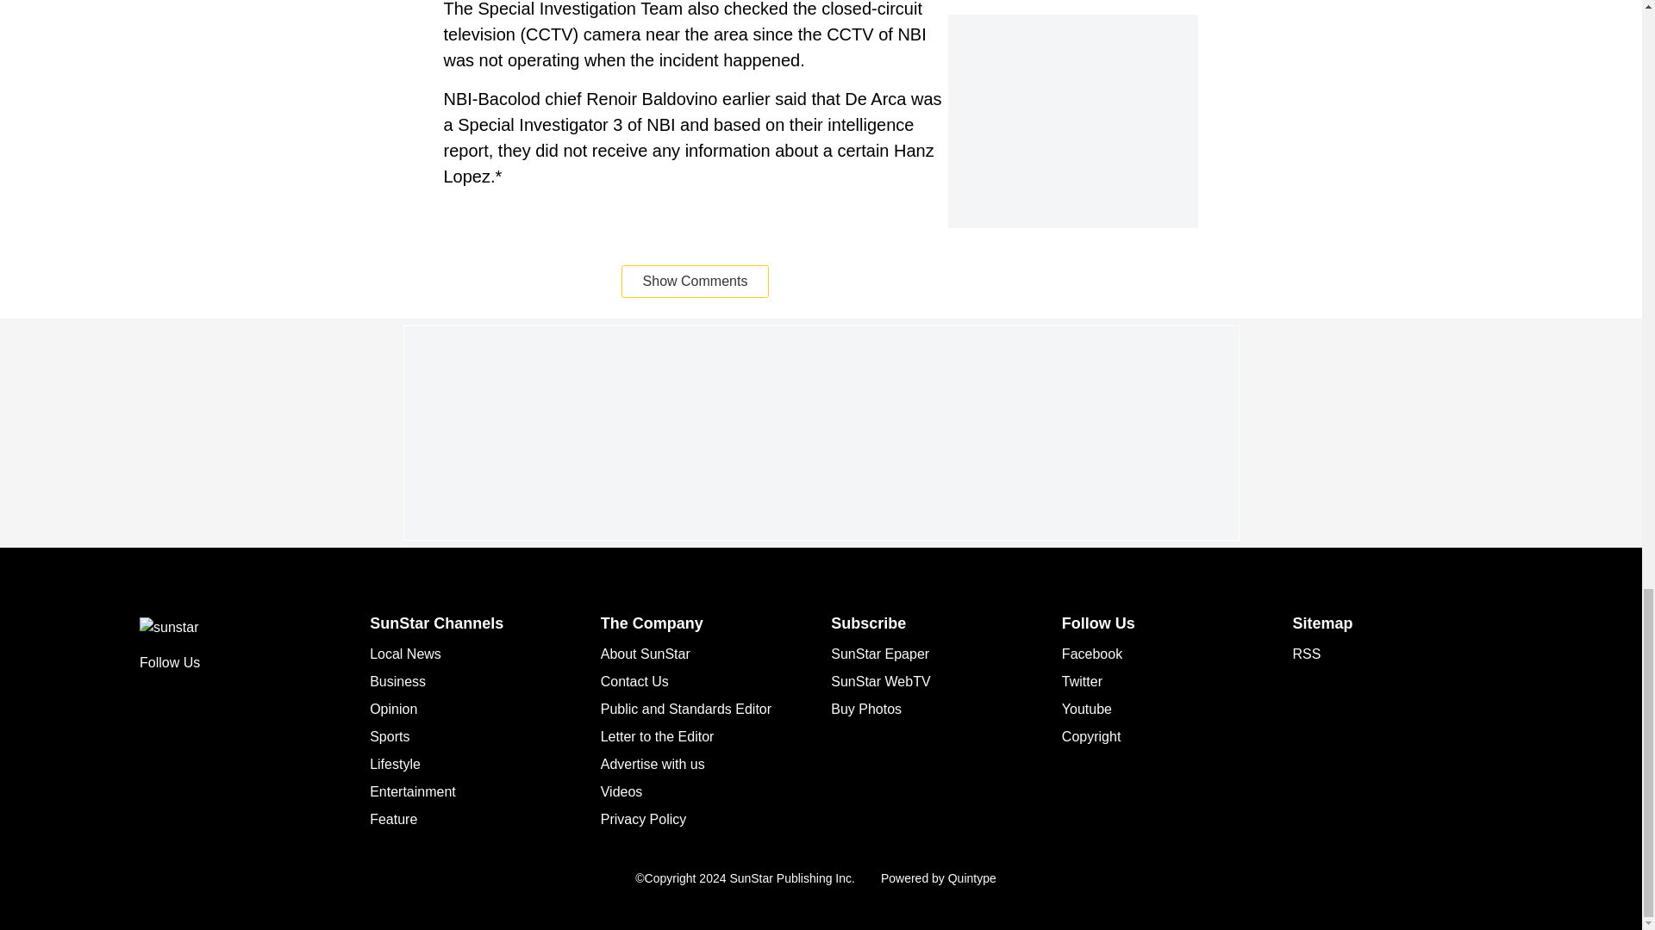  I want to click on Privacy Policy, so click(643, 819).